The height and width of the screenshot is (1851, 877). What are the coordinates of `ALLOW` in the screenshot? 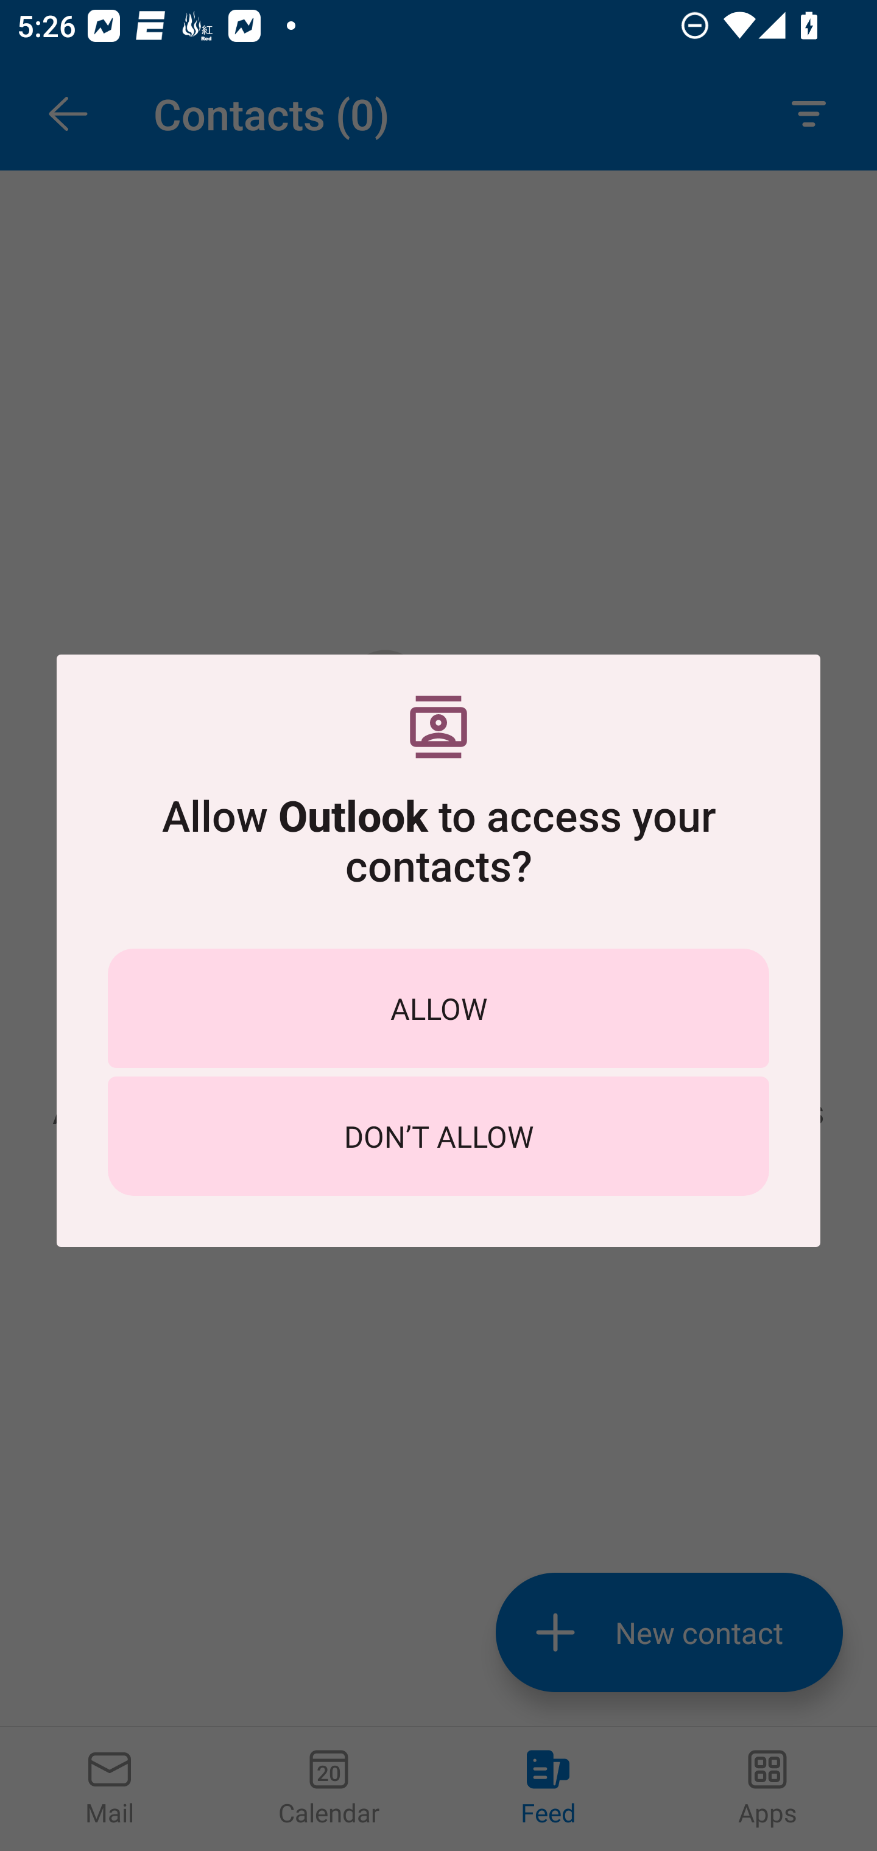 It's located at (438, 1008).